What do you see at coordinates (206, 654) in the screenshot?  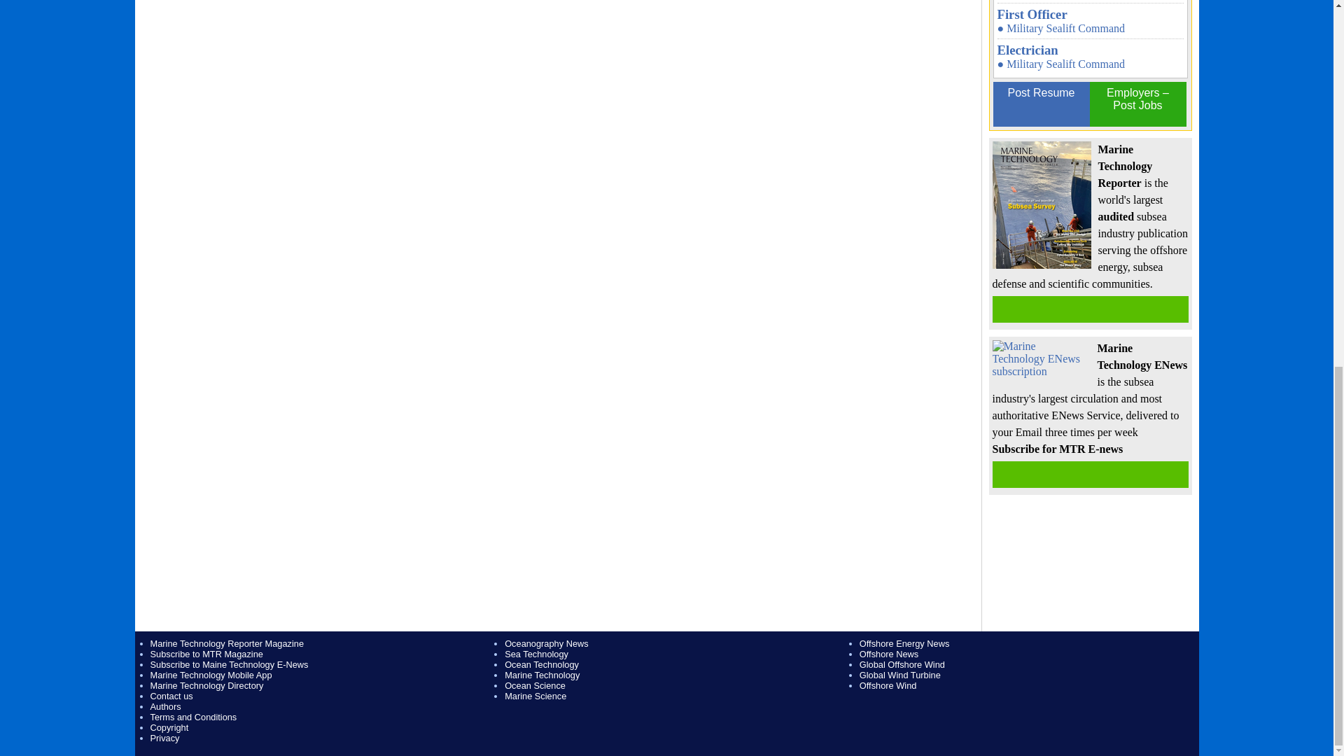 I see `Subscribe to MTR Magazine` at bounding box center [206, 654].